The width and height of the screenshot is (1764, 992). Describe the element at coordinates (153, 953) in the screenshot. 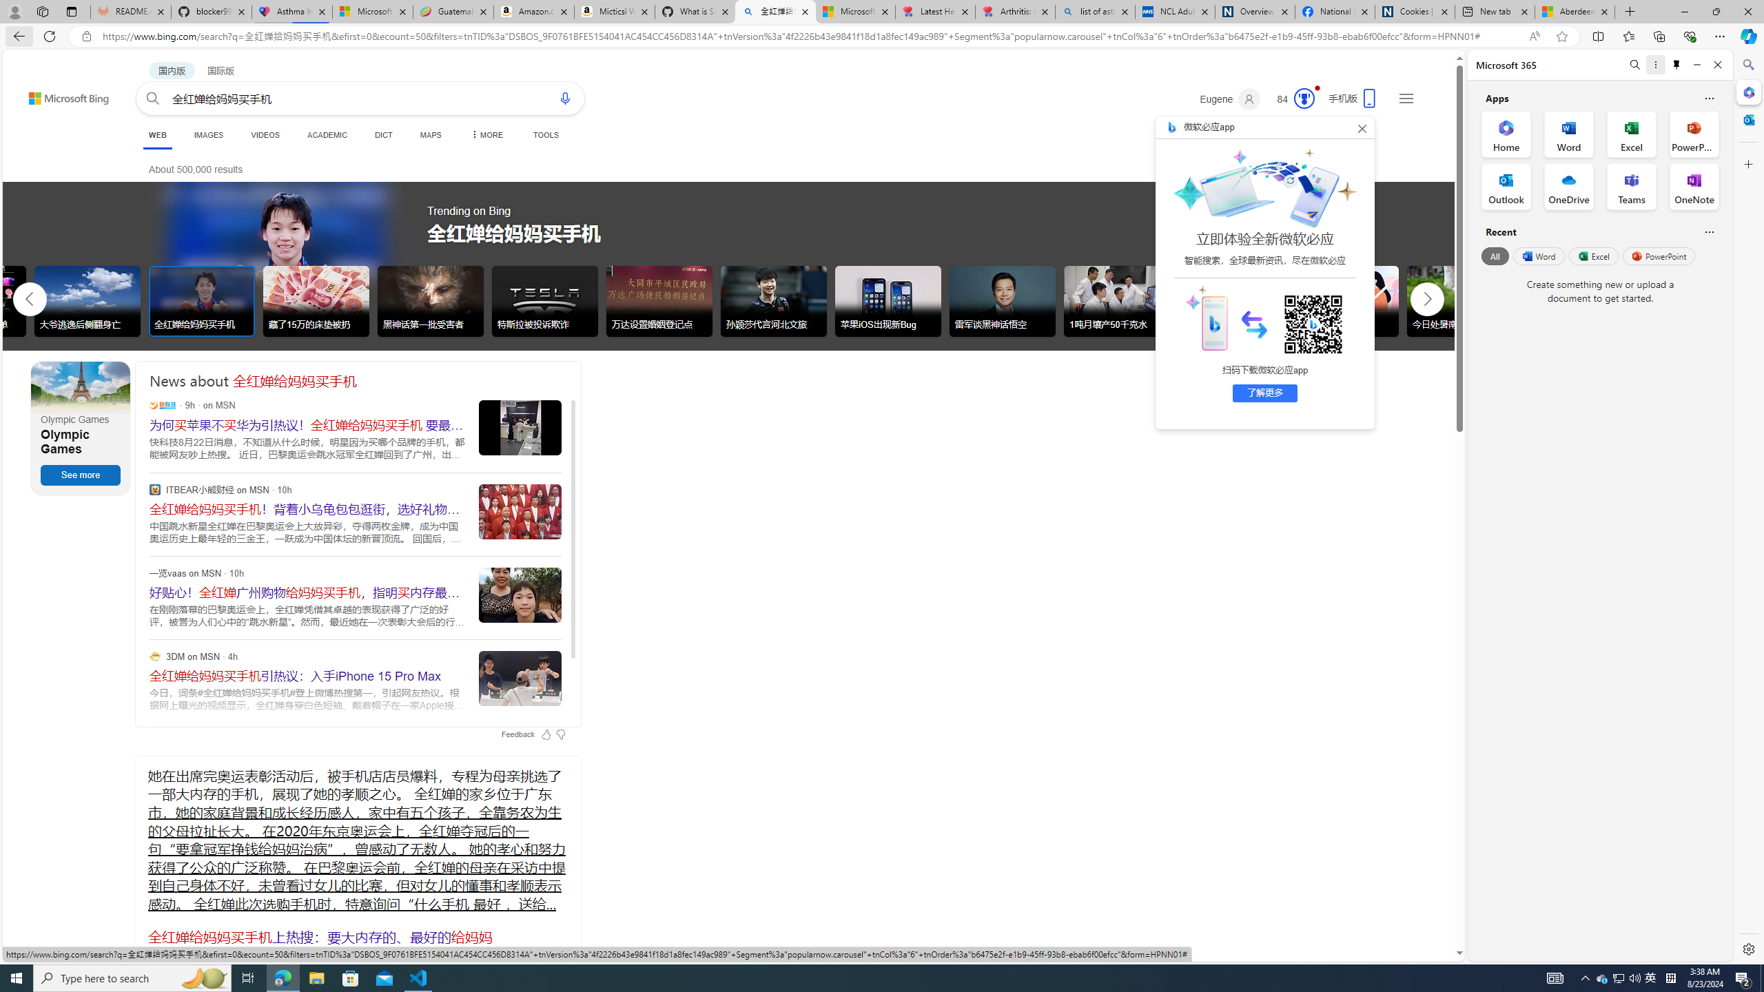

I see `www.chinaz.com/2024/0822/1637603.shtml` at that location.